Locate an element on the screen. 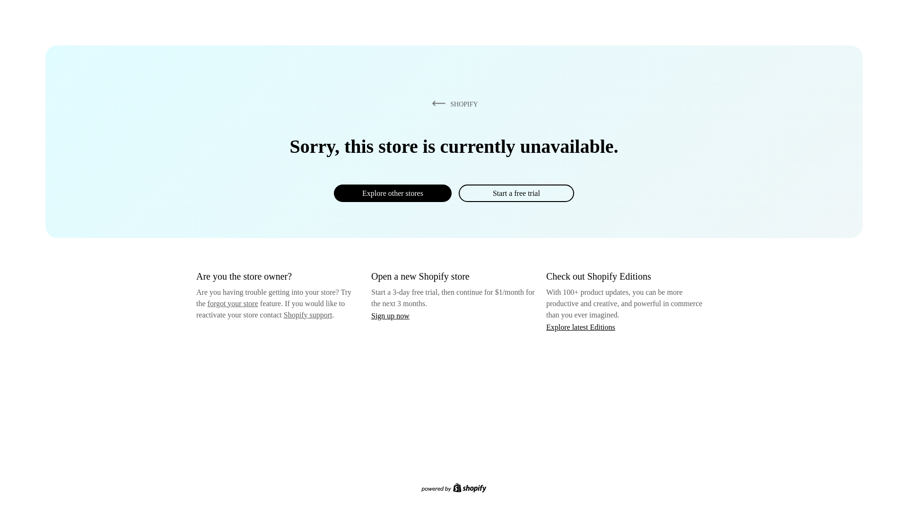 This screenshot has width=908, height=511. Sign up now is located at coordinates (390, 316).